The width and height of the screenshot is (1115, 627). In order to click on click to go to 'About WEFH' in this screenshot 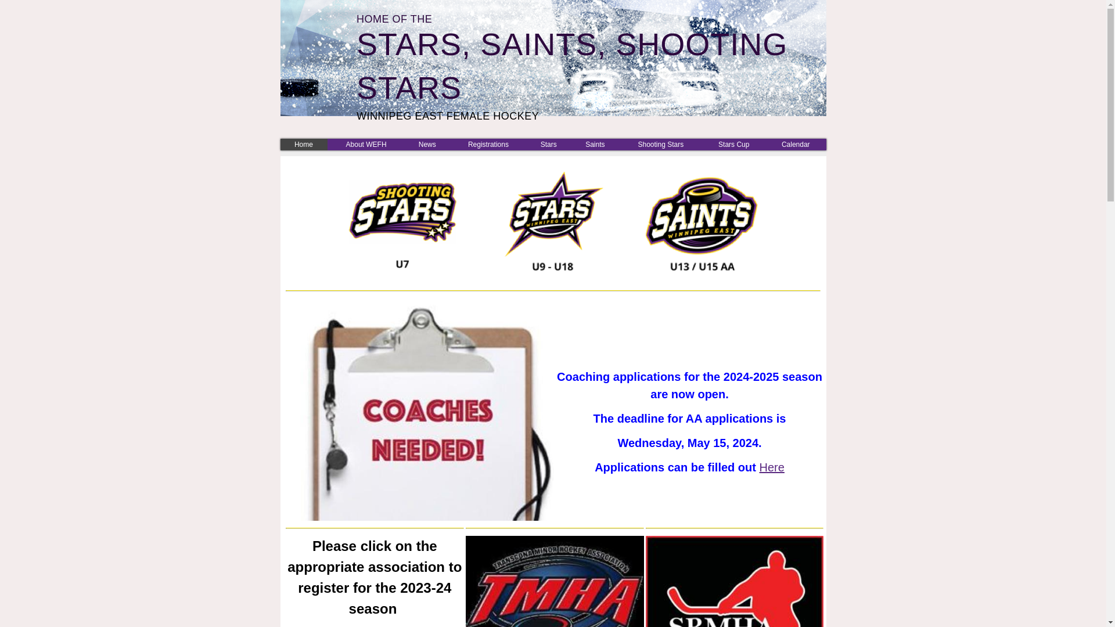, I will do `click(366, 144)`.